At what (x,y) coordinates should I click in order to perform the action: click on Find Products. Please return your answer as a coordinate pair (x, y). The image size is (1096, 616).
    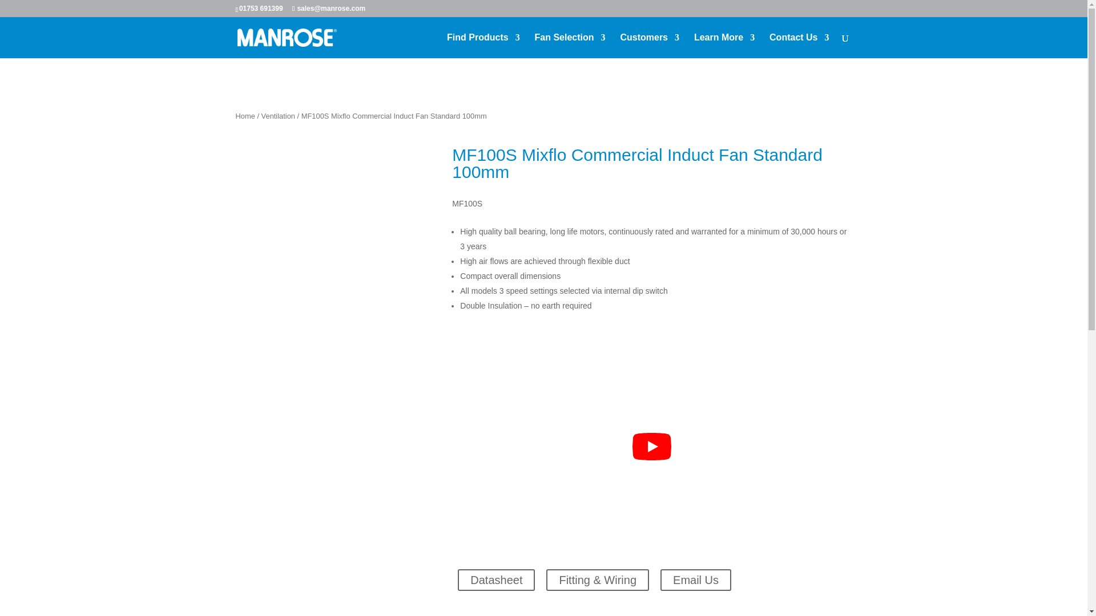
    Looking at the image, I should click on (483, 46).